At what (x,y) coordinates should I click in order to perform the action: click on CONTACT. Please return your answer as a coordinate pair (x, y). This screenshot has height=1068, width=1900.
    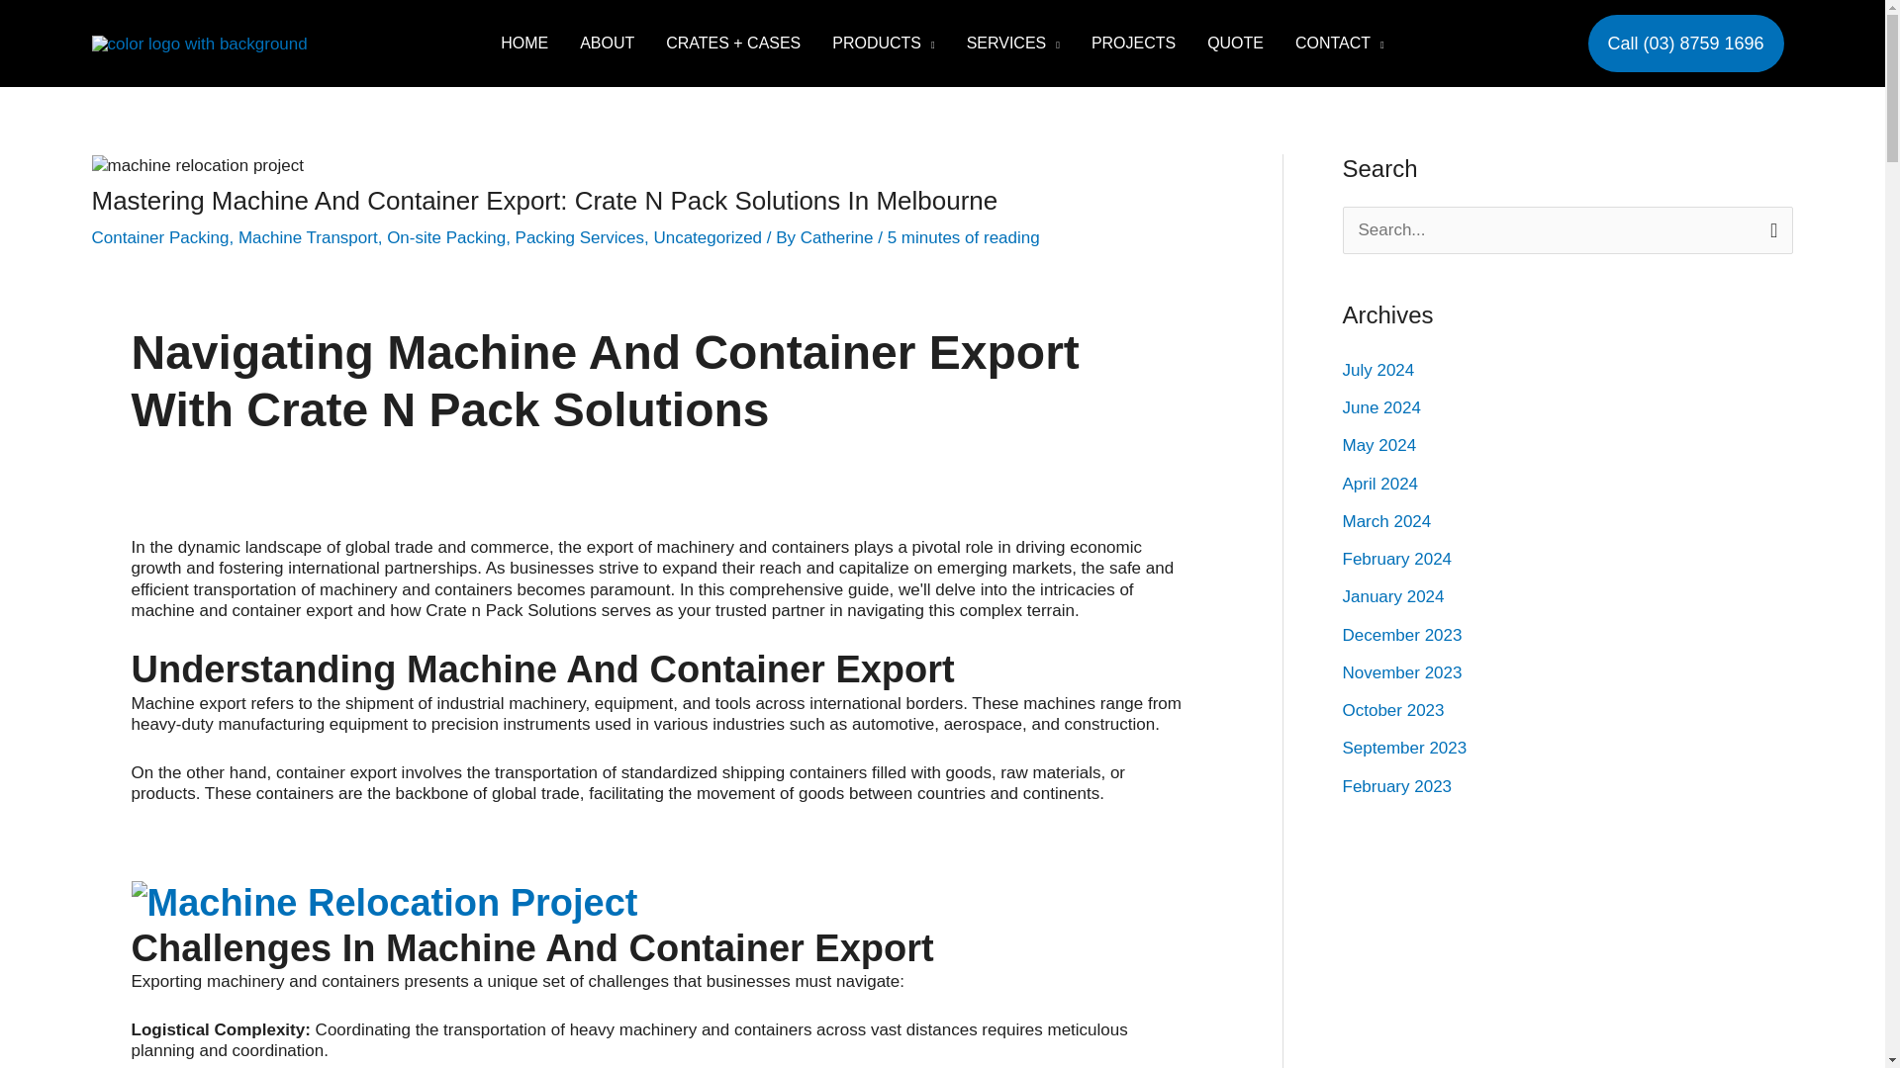
    Looking at the image, I should click on (1340, 44).